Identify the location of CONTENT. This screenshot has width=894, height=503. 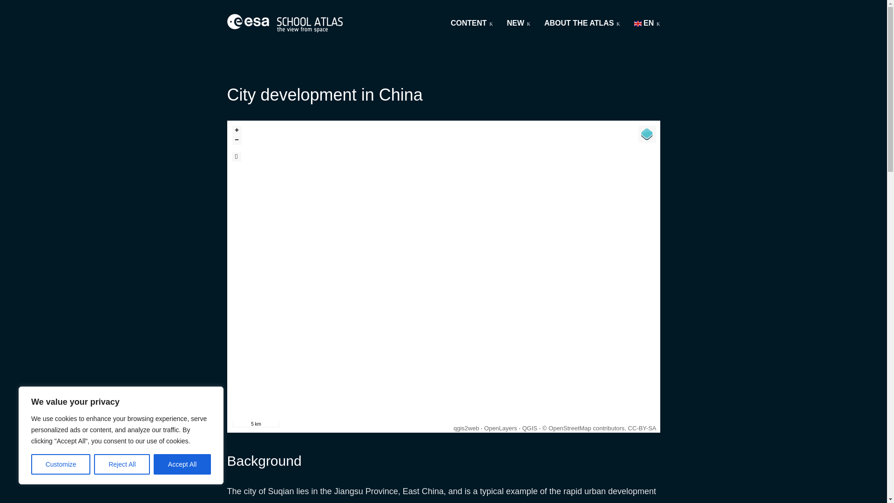
(472, 23).